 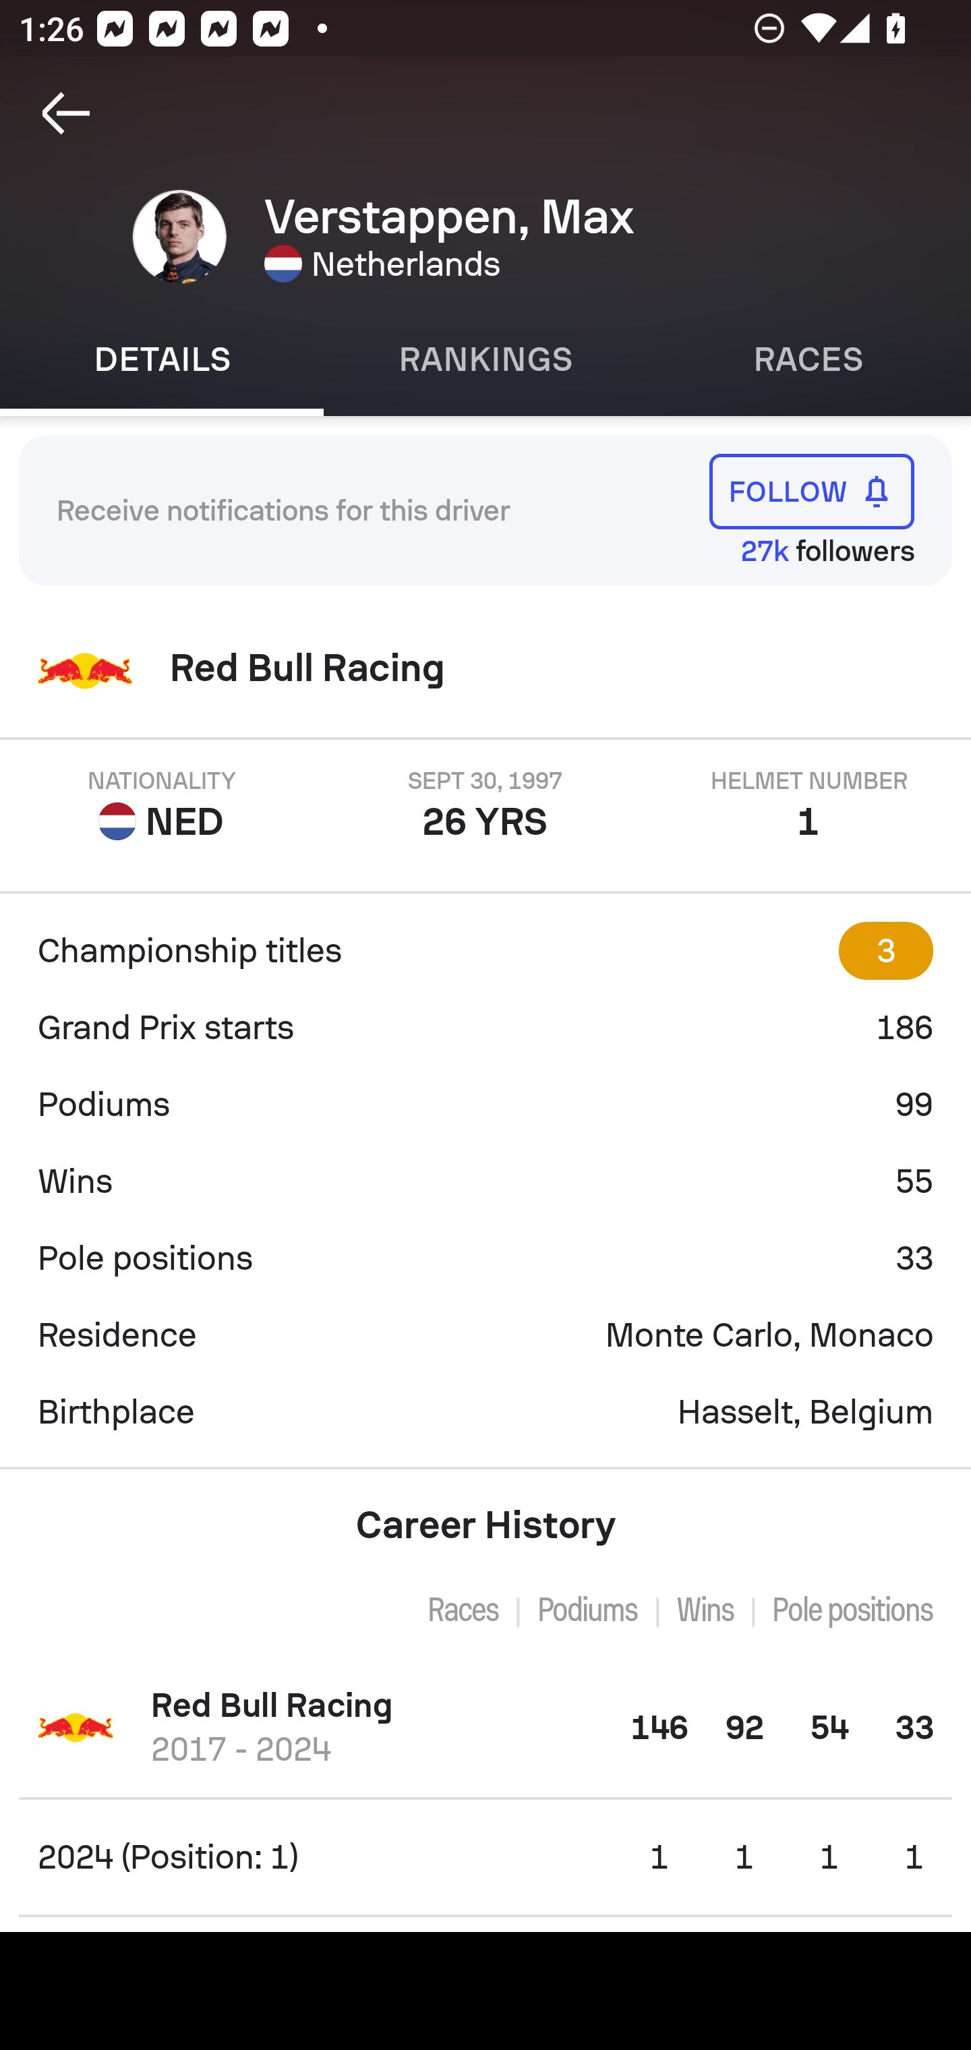 What do you see at coordinates (486, 1028) in the screenshot?
I see `Grand Prix starts 186` at bounding box center [486, 1028].